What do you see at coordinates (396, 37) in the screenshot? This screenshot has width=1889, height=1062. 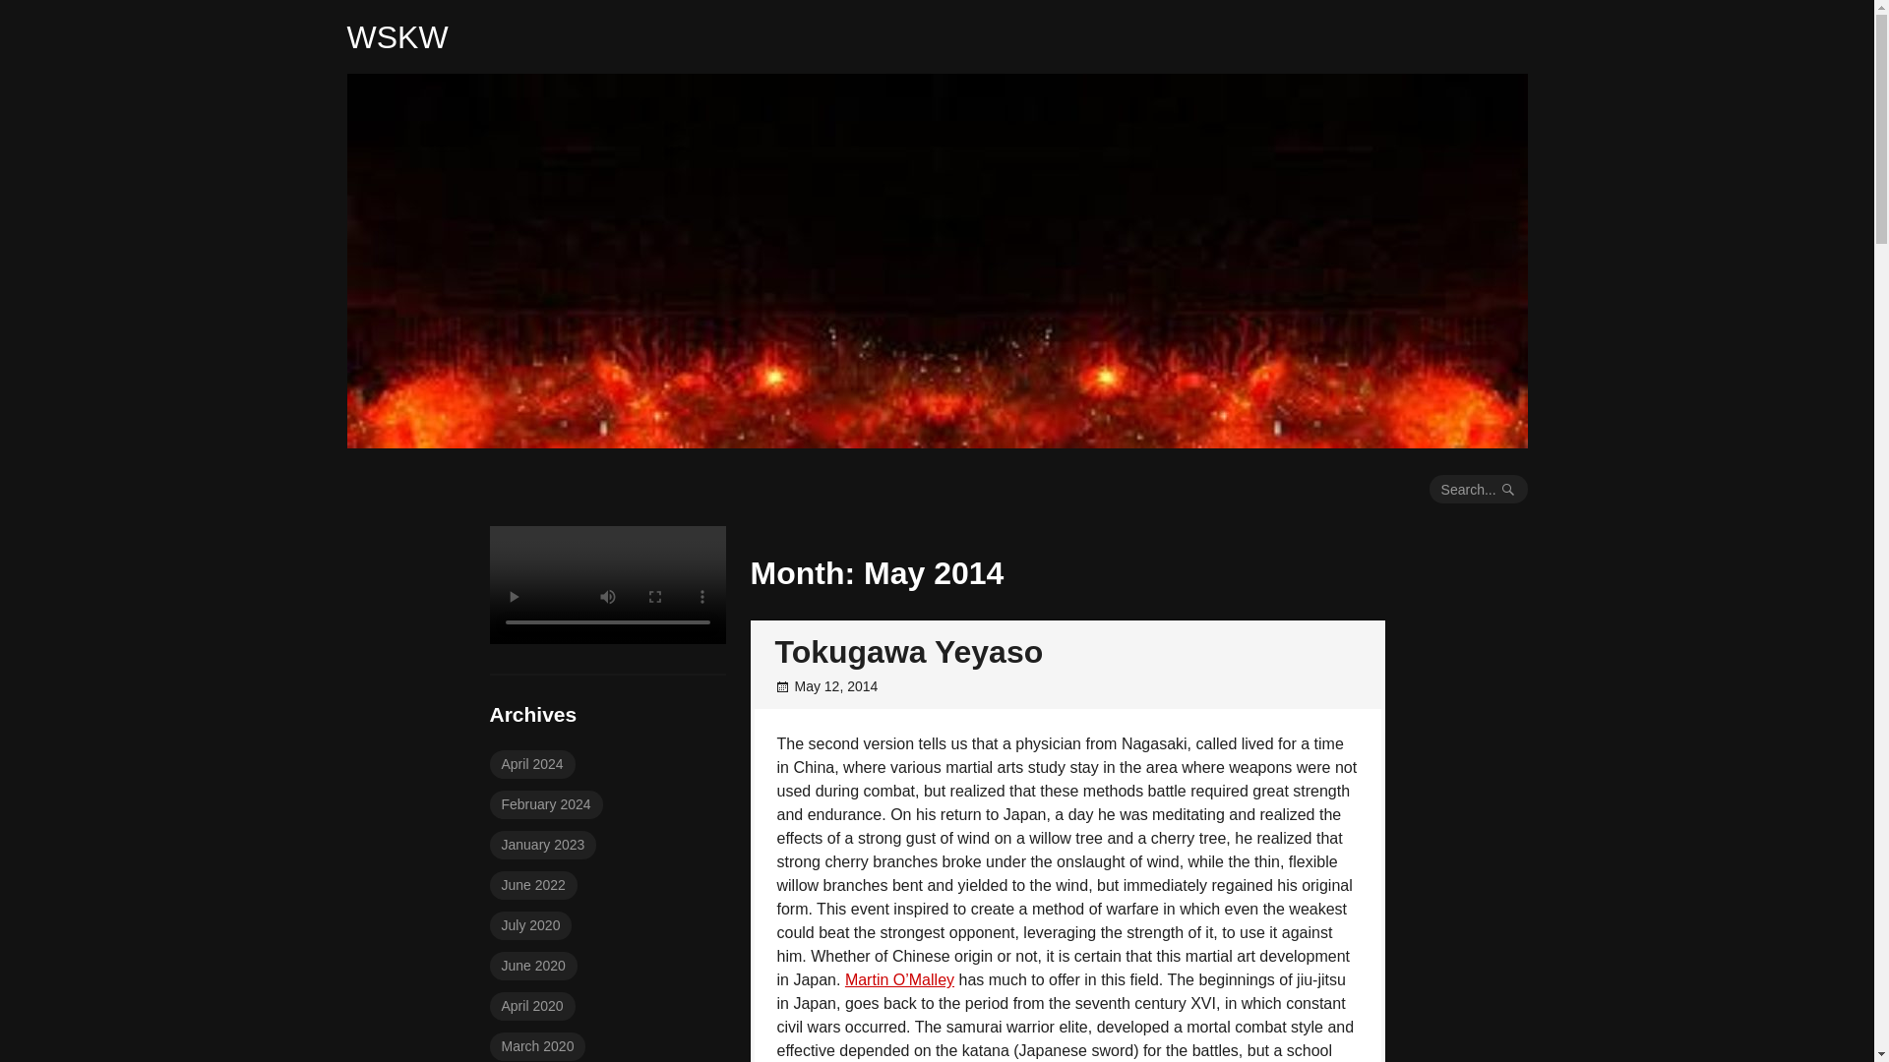 I see `WSKW` at bounding box center [396, 37].